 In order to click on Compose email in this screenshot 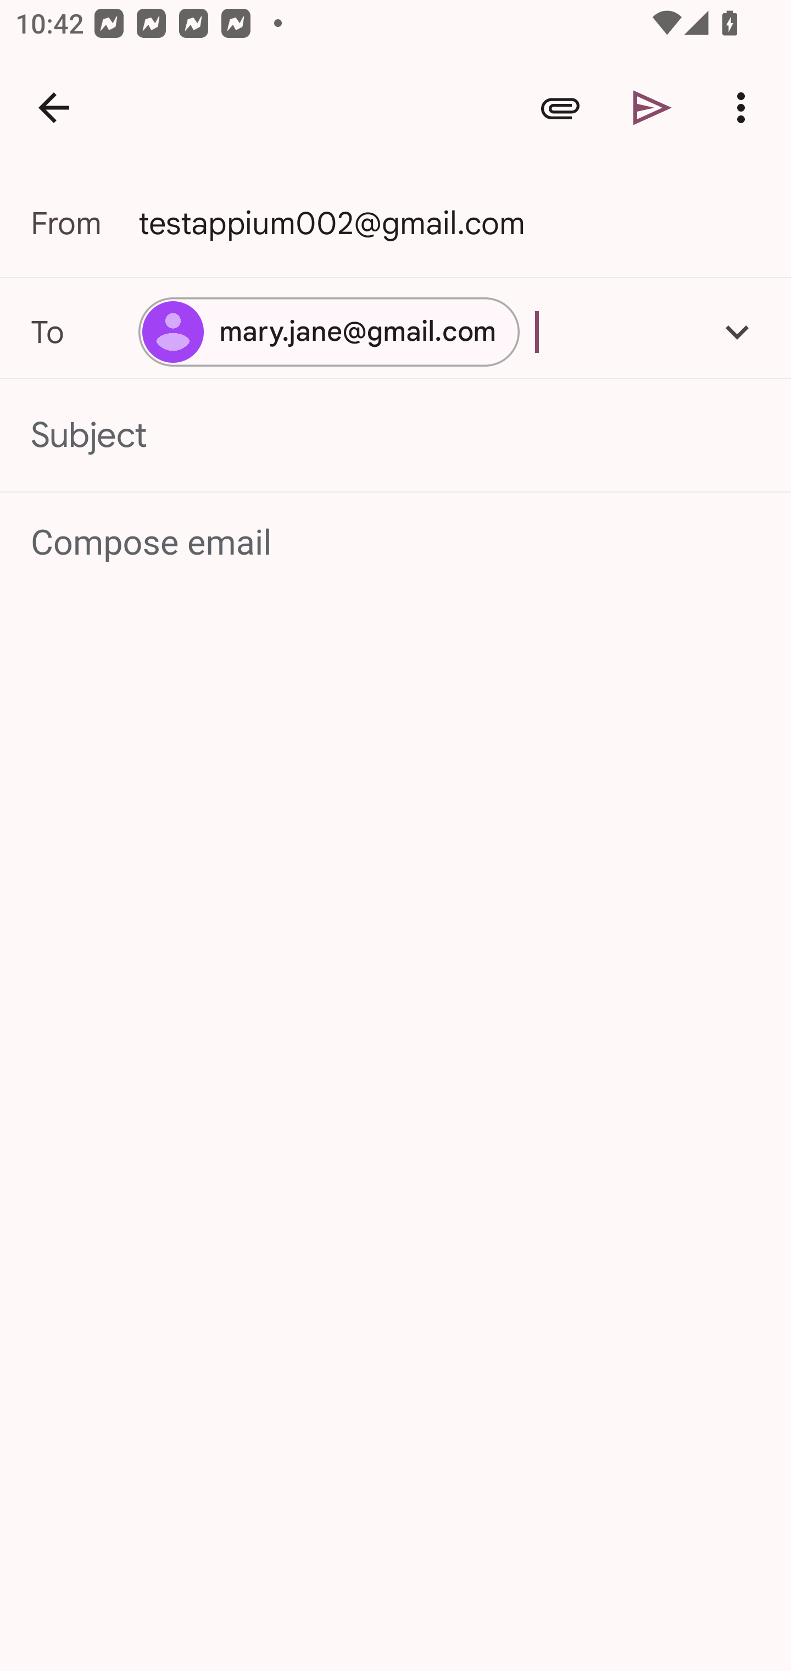, I will do `click(397, 543)`.